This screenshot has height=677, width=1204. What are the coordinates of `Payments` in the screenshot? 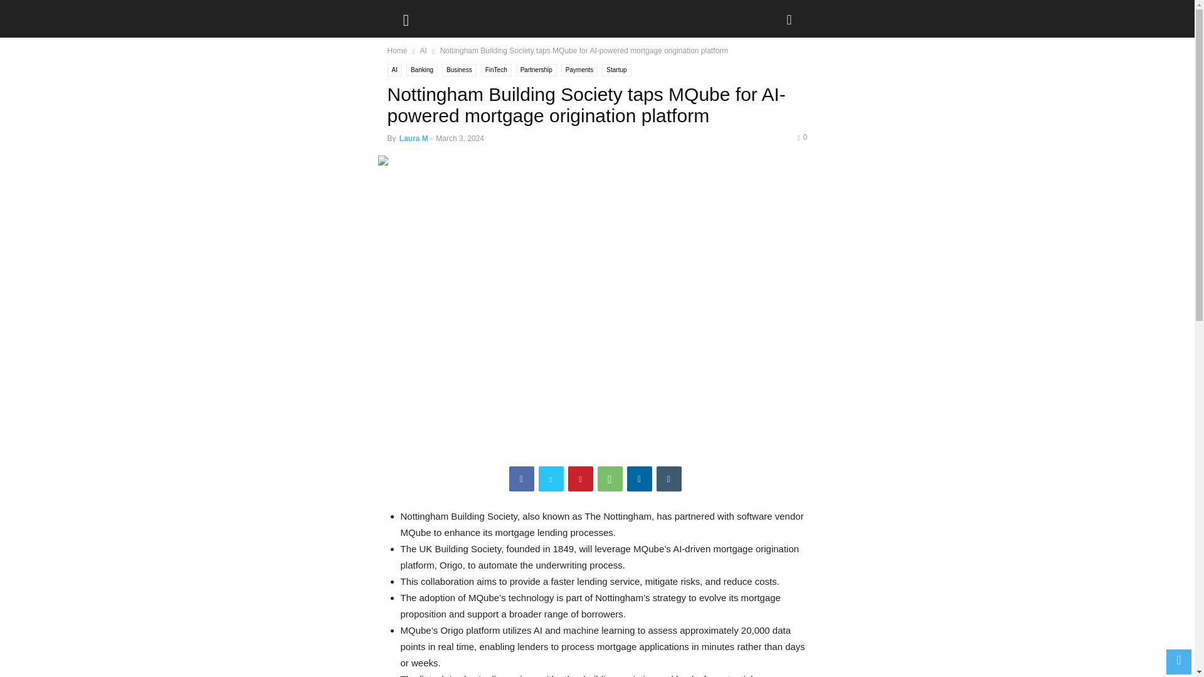 It's located at (579, 70).